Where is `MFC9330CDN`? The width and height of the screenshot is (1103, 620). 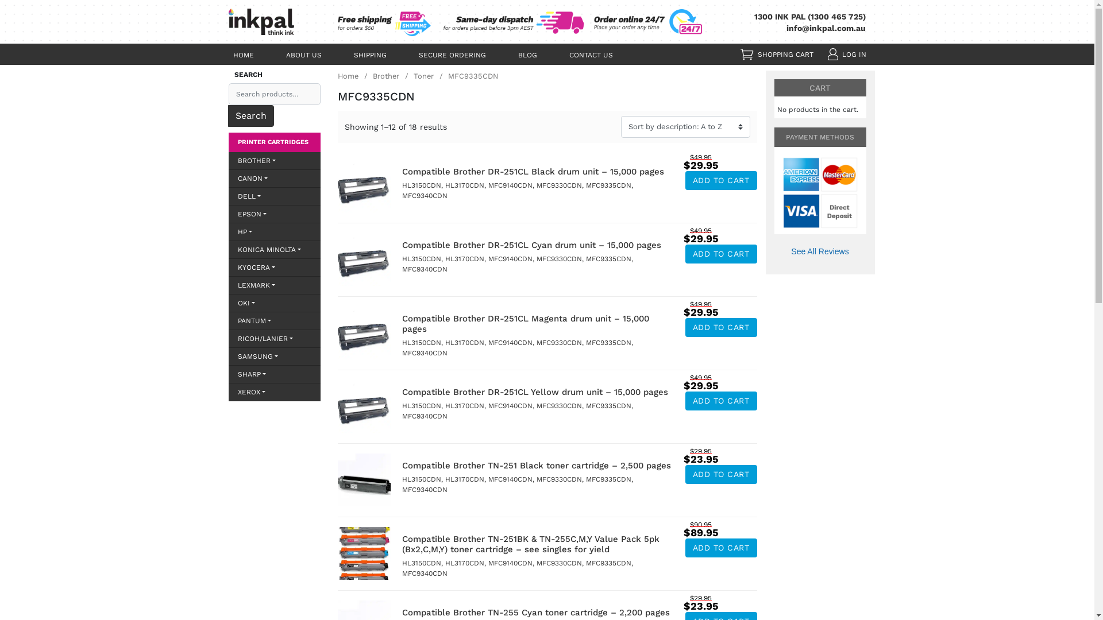
MFC9330CDN is located at coordinates (560, 185).